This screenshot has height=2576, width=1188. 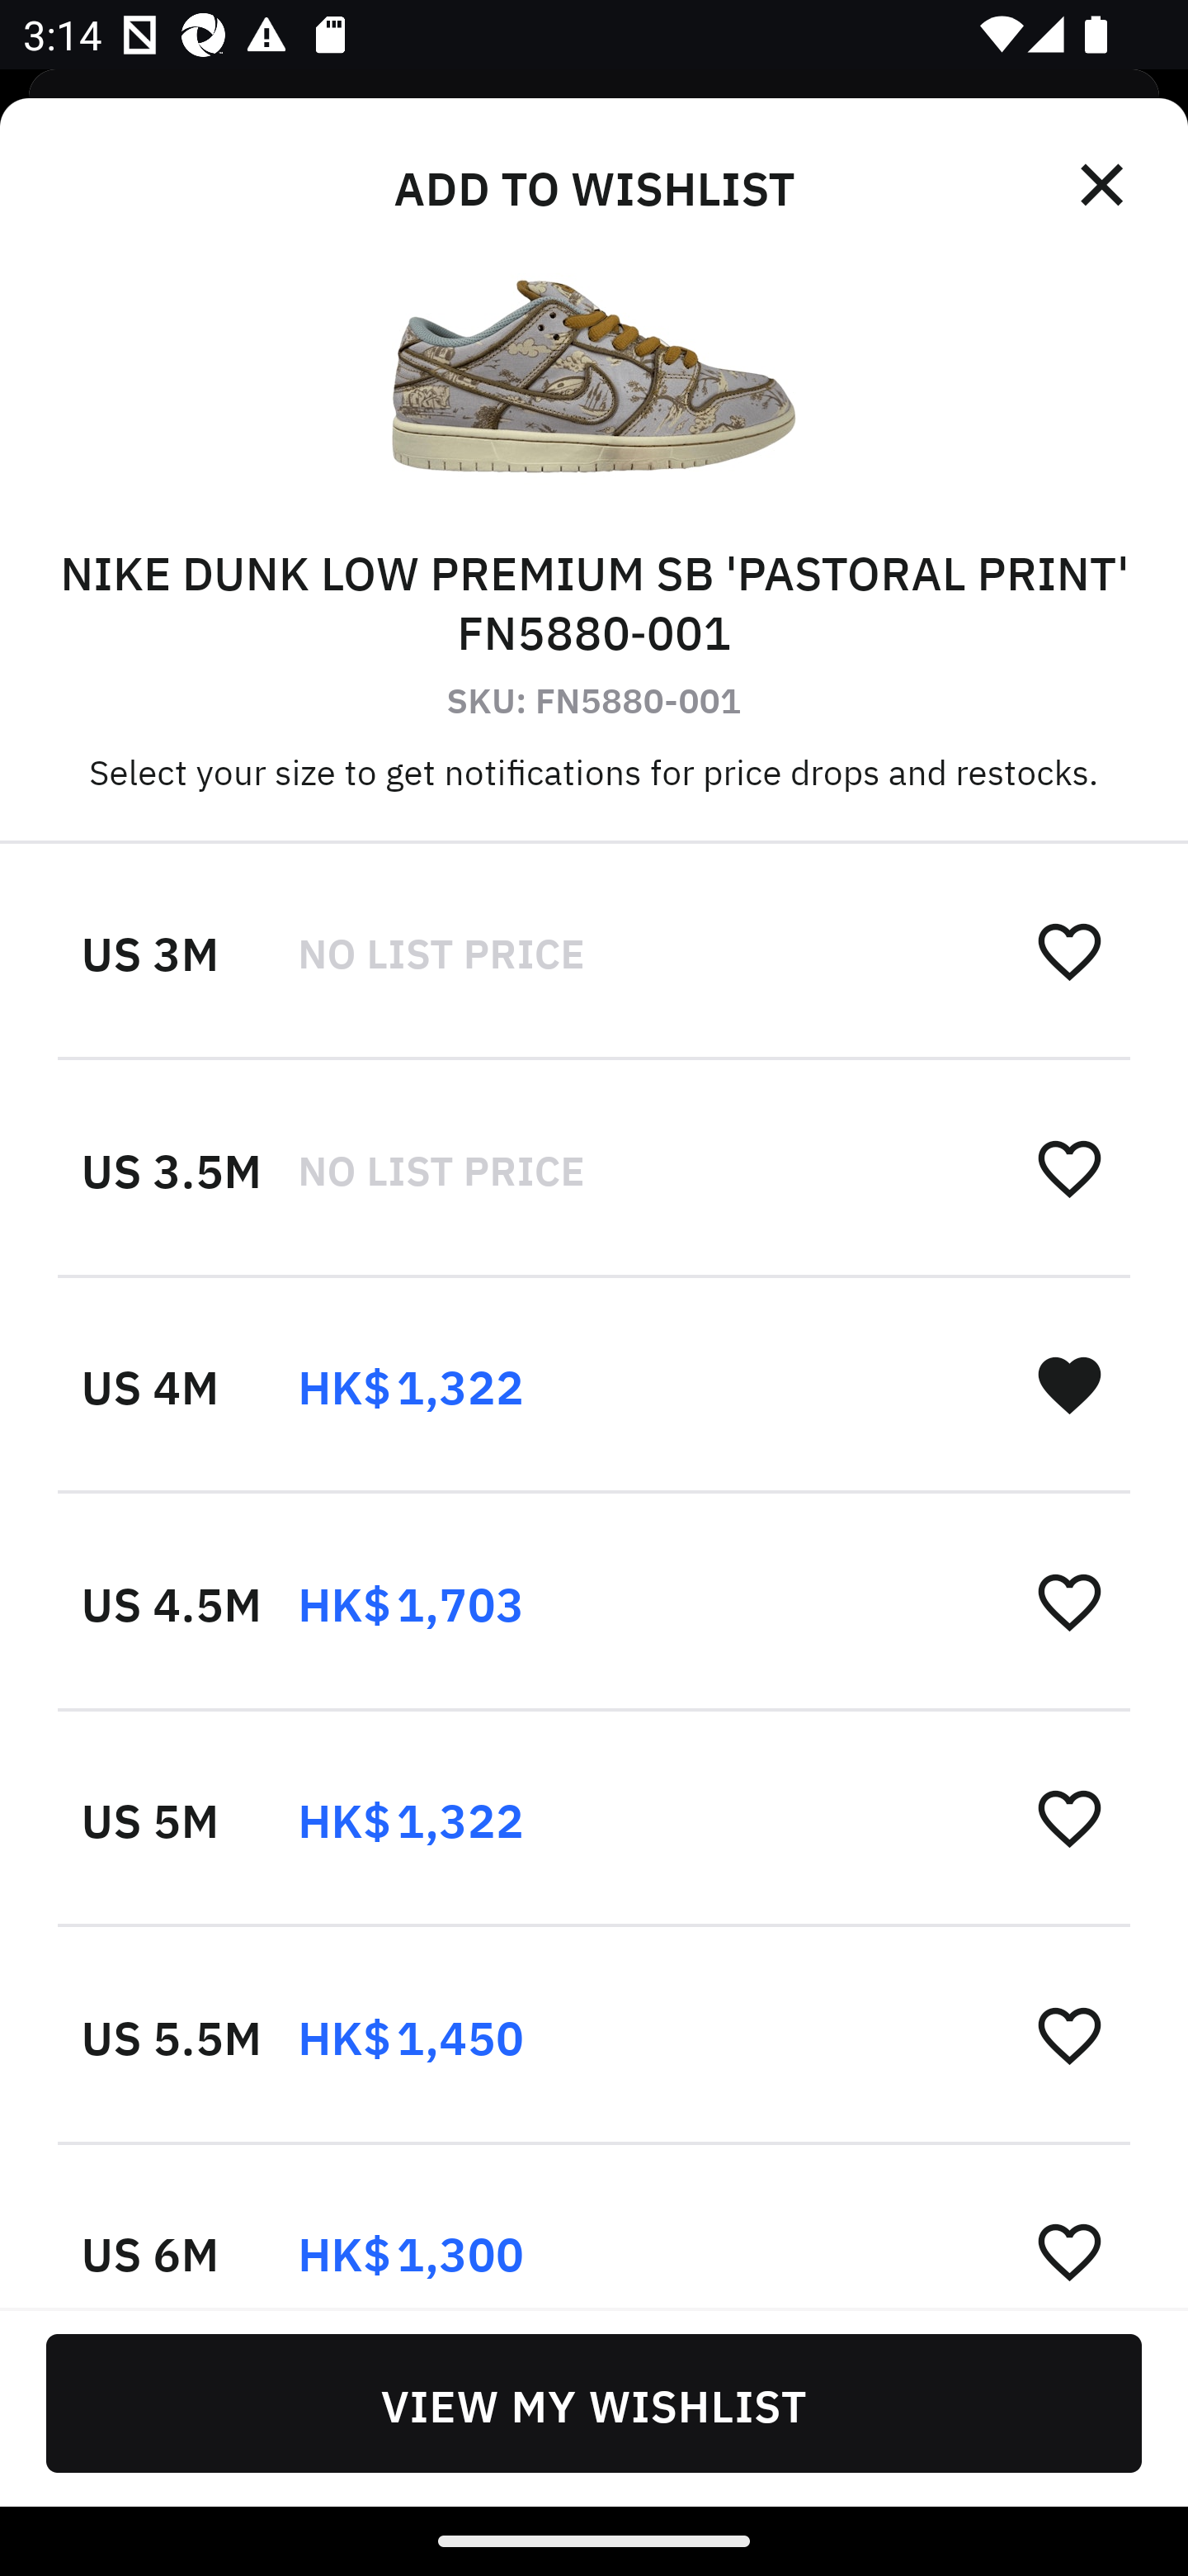 What do you see at coordinates (1104, 185) in the screenshot?
I see `` at bounding box center [1104, 185].